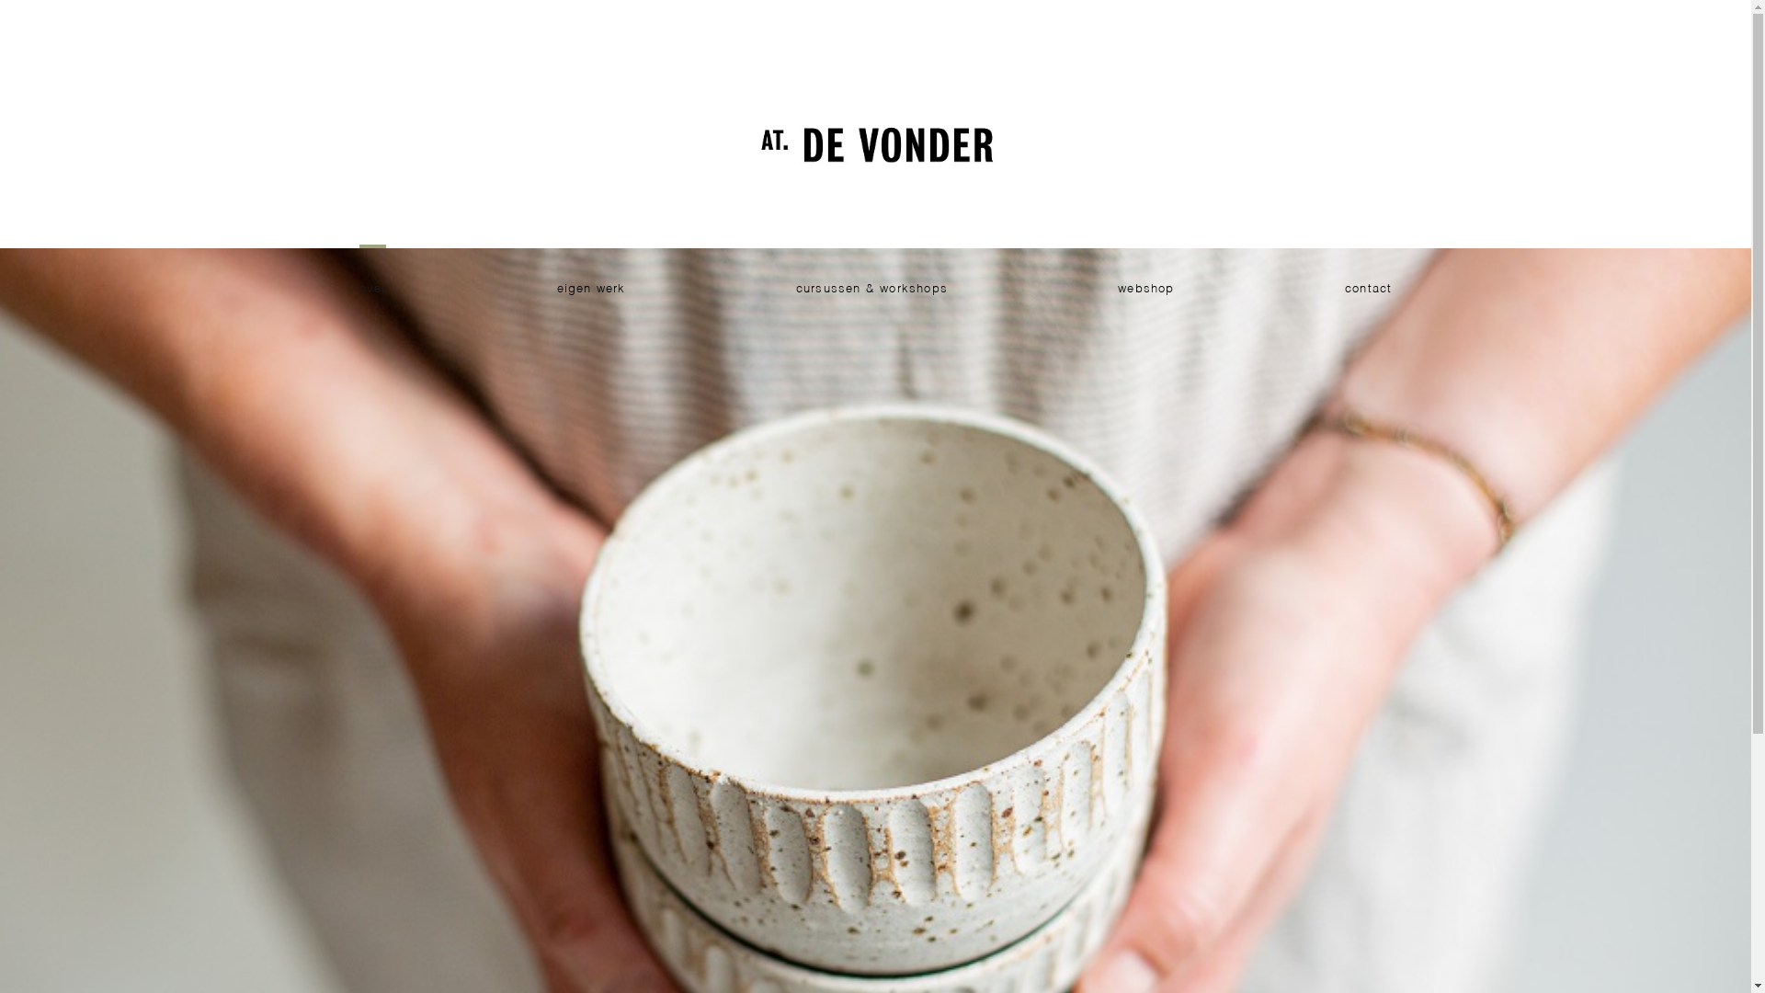 The width and height of the screenshot is (1765, 993). I want to click on over, so click(373, 290).